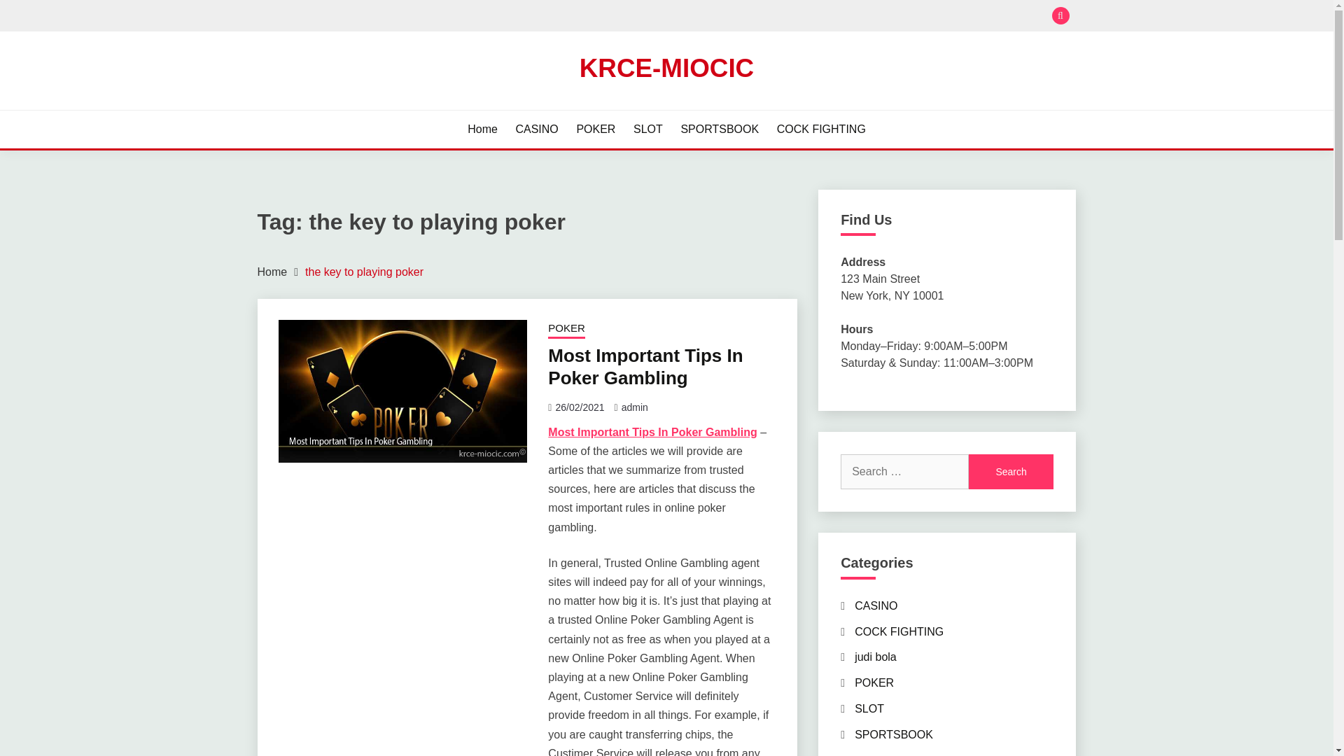 This screenshot has width=1344, height=756. Describe the element at coordinates (1011, 472) in the screenshot. I see `Search` at that location.